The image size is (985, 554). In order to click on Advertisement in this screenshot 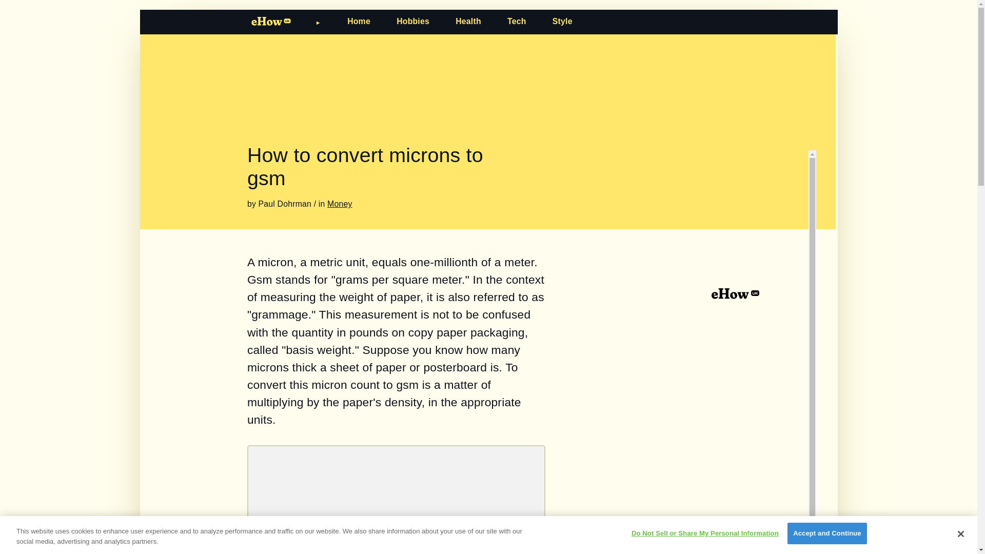, I will do `click(396, 505)`.